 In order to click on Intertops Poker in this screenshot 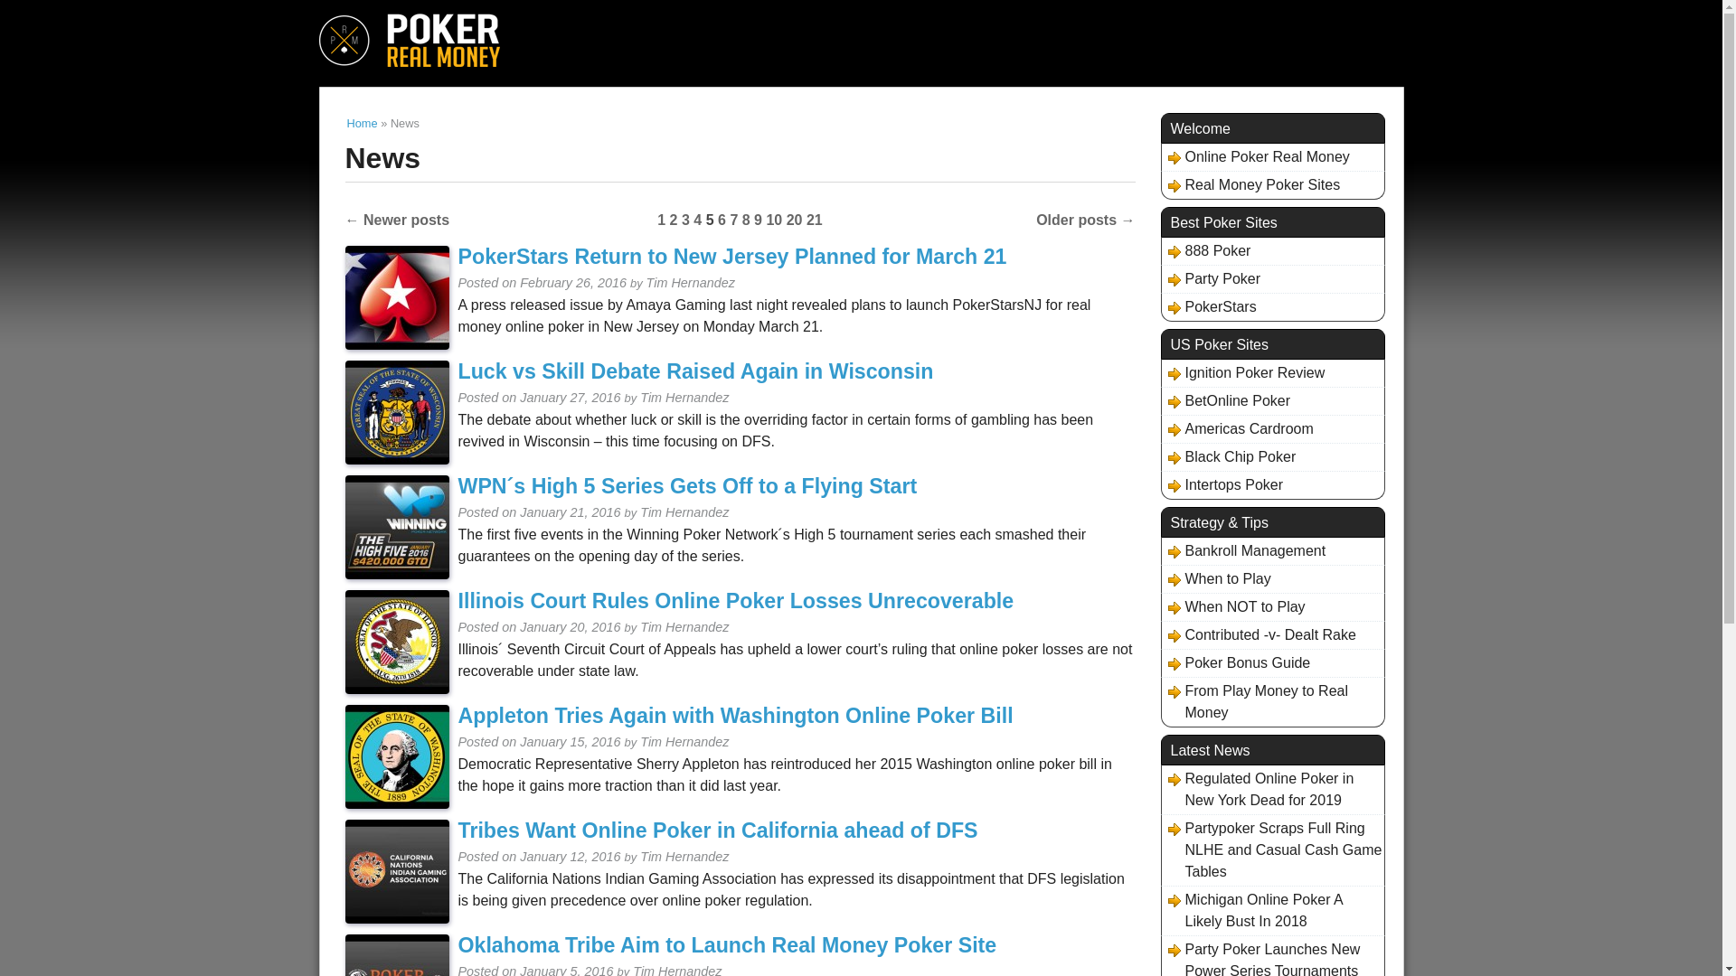, I will do `click(1222, 484)`.